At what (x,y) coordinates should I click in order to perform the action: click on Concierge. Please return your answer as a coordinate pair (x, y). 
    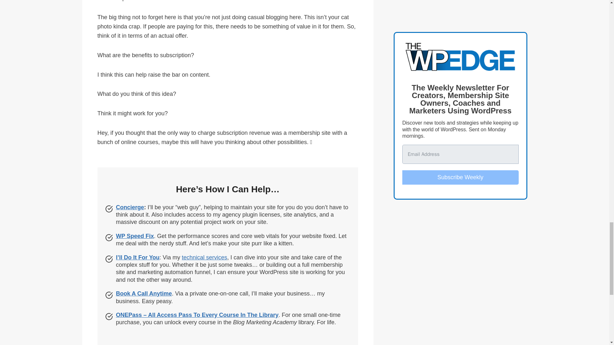
    Looking at the image, I should click on (130, 207).